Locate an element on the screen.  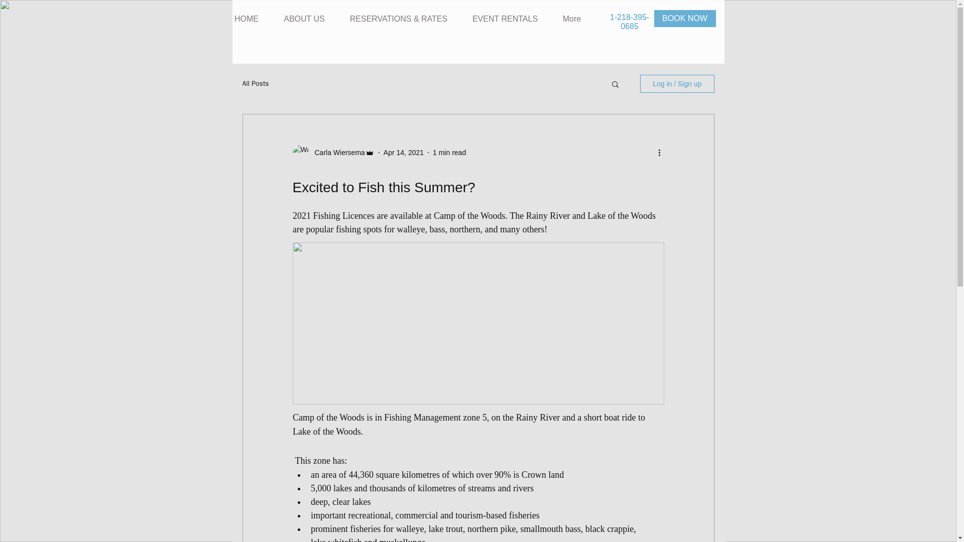
Apr 14, 2021 is located at coordinates (404, 153).